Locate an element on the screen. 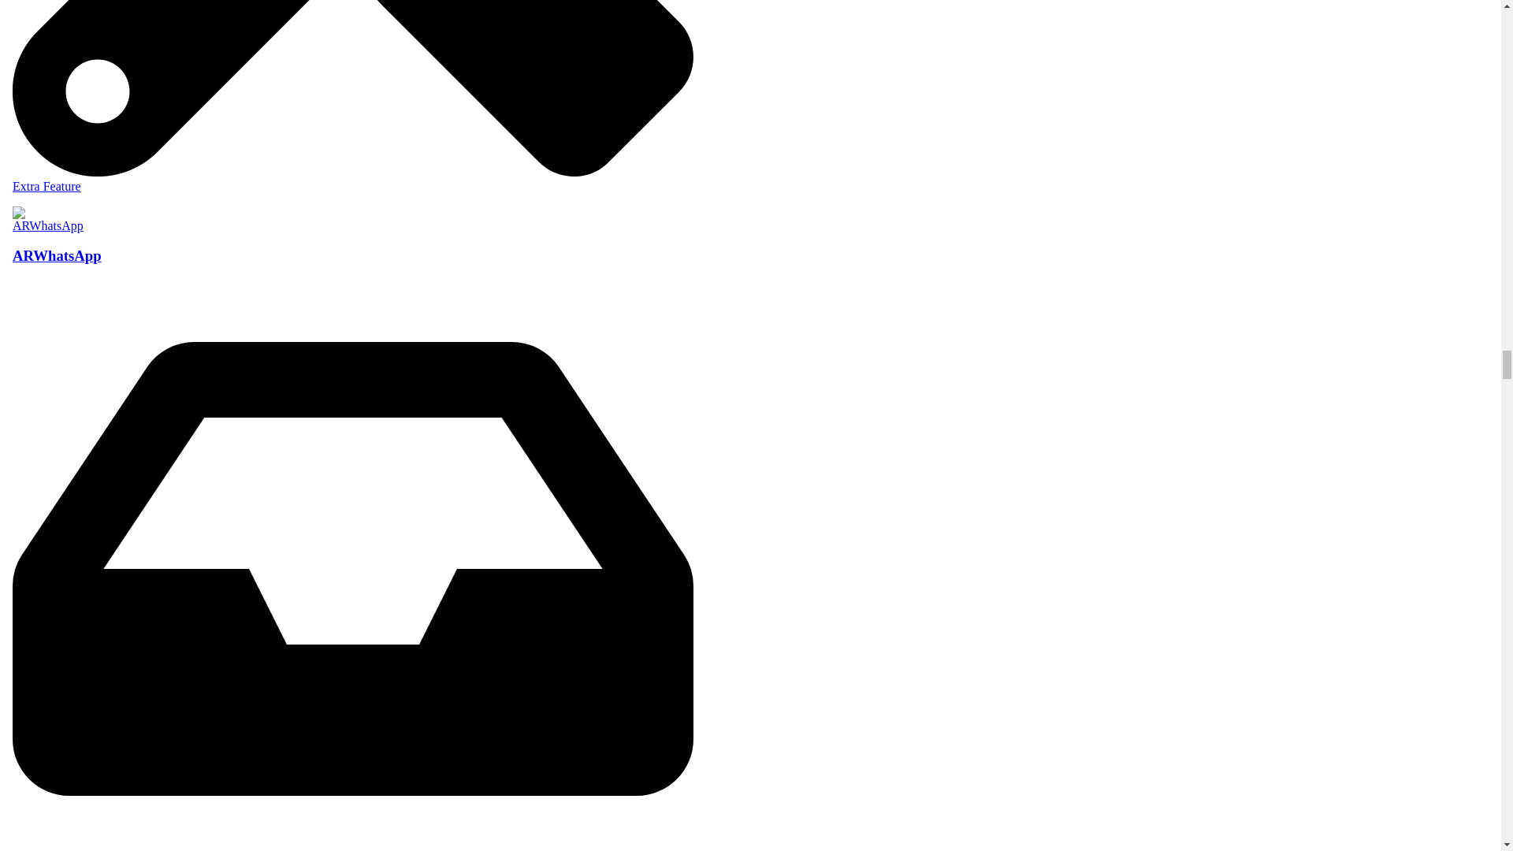 The image size is (1513, 851). WhatsApp Plus is located at coordinates (352, 99).